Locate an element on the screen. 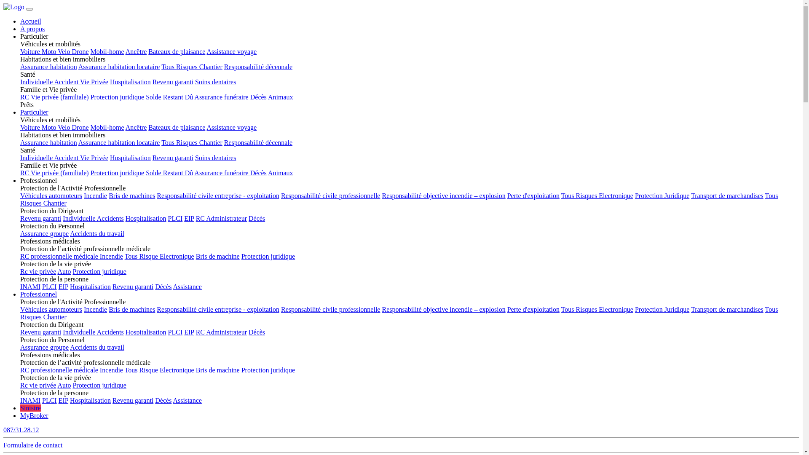 Image resolution: width=809 pixels, height=455 pixels. EIP is located at coordinates (189, 332).